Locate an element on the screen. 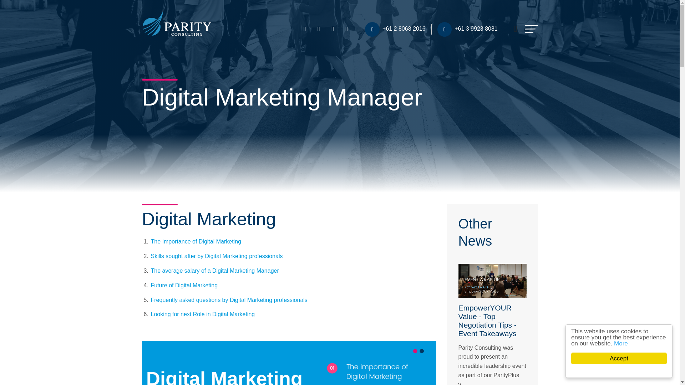 The image size is (685, 385). Looking for next Role in Digital Marketing is located at coordinates (203, 314).